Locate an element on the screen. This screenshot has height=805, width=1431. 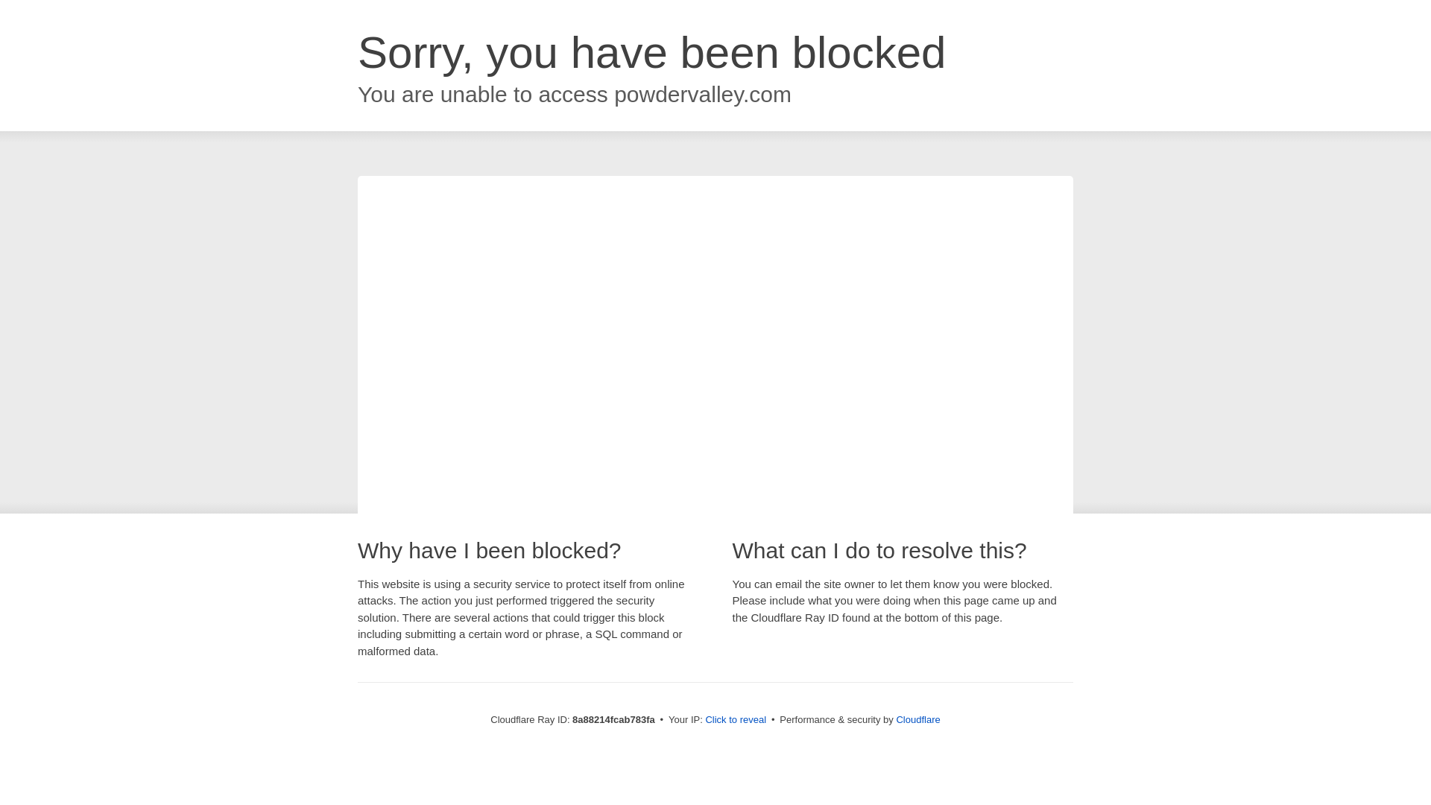
Click to reveal is located at coordinates (735, 720).